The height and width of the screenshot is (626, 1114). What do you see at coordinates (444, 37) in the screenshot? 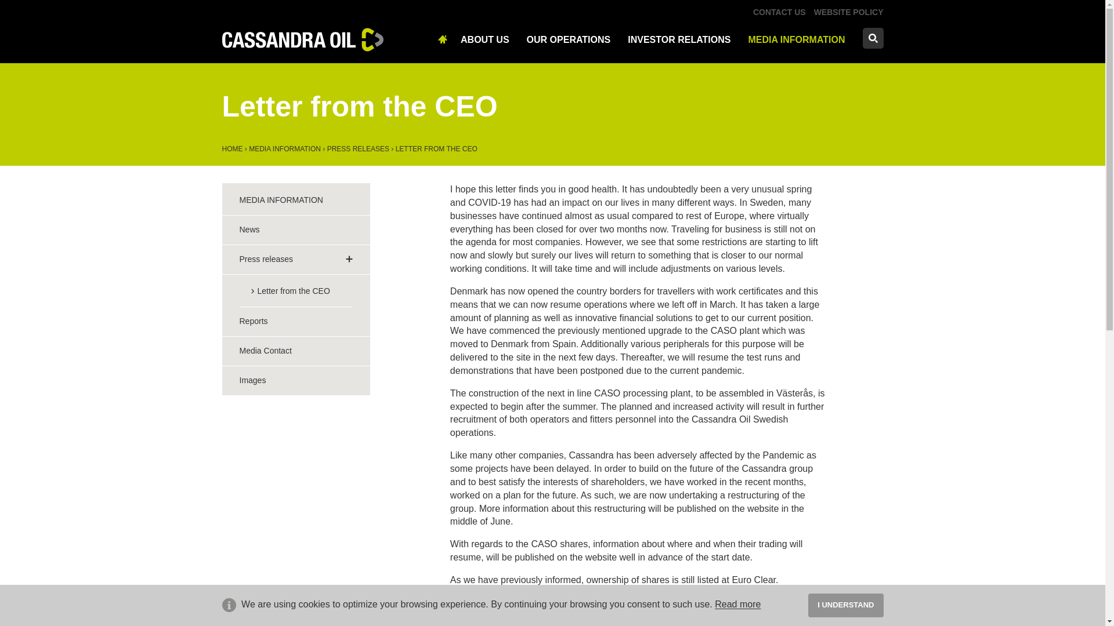
I see `START` at bounding box center [444, 37].